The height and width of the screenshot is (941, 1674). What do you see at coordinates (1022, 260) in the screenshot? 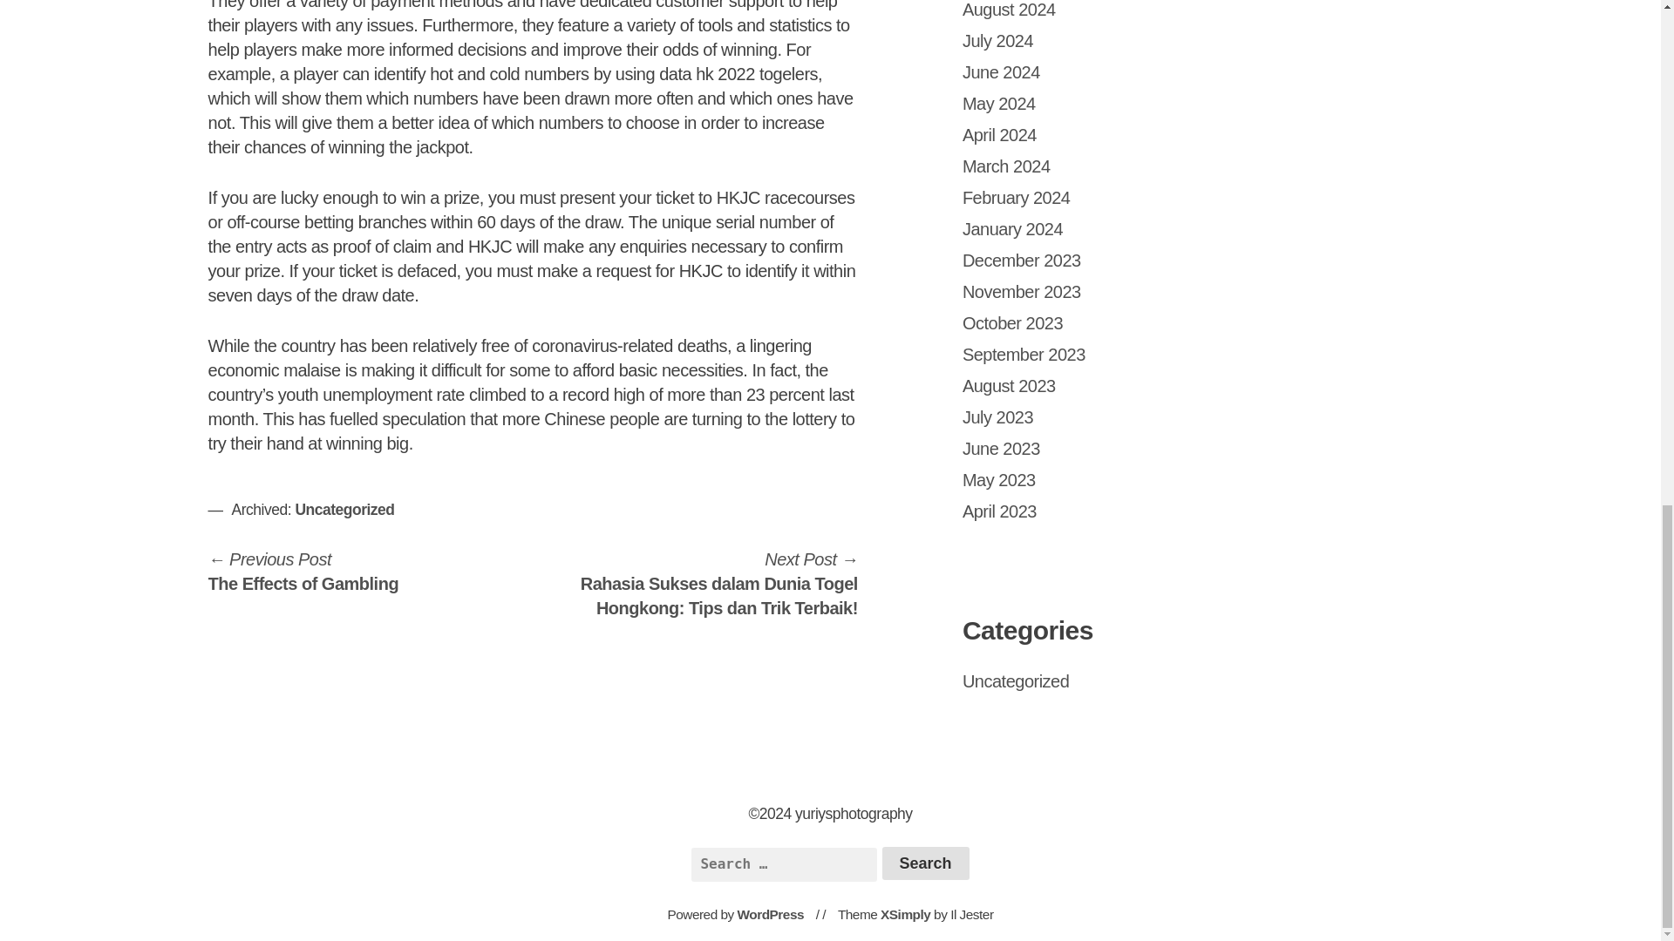
I see `June 2024` at bounding box center [1022, 260].